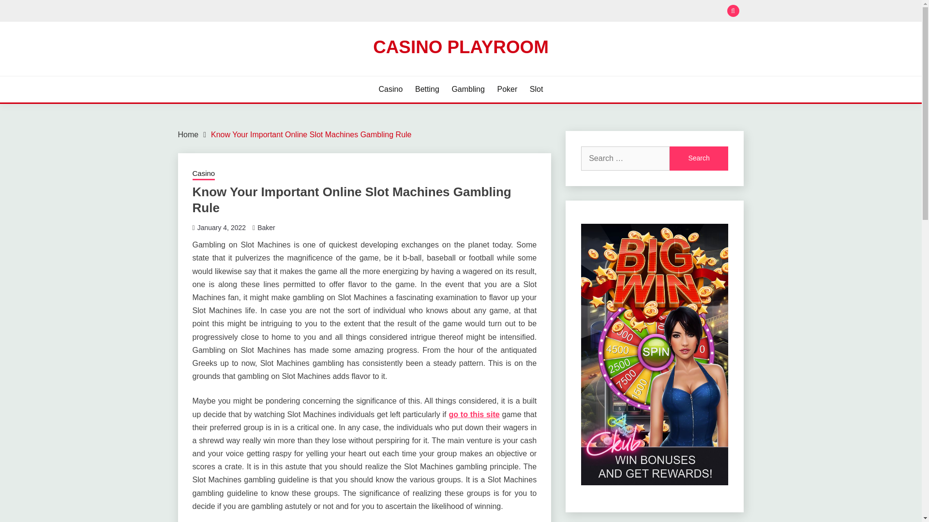  I want to click on Casino, so click(204, 174).